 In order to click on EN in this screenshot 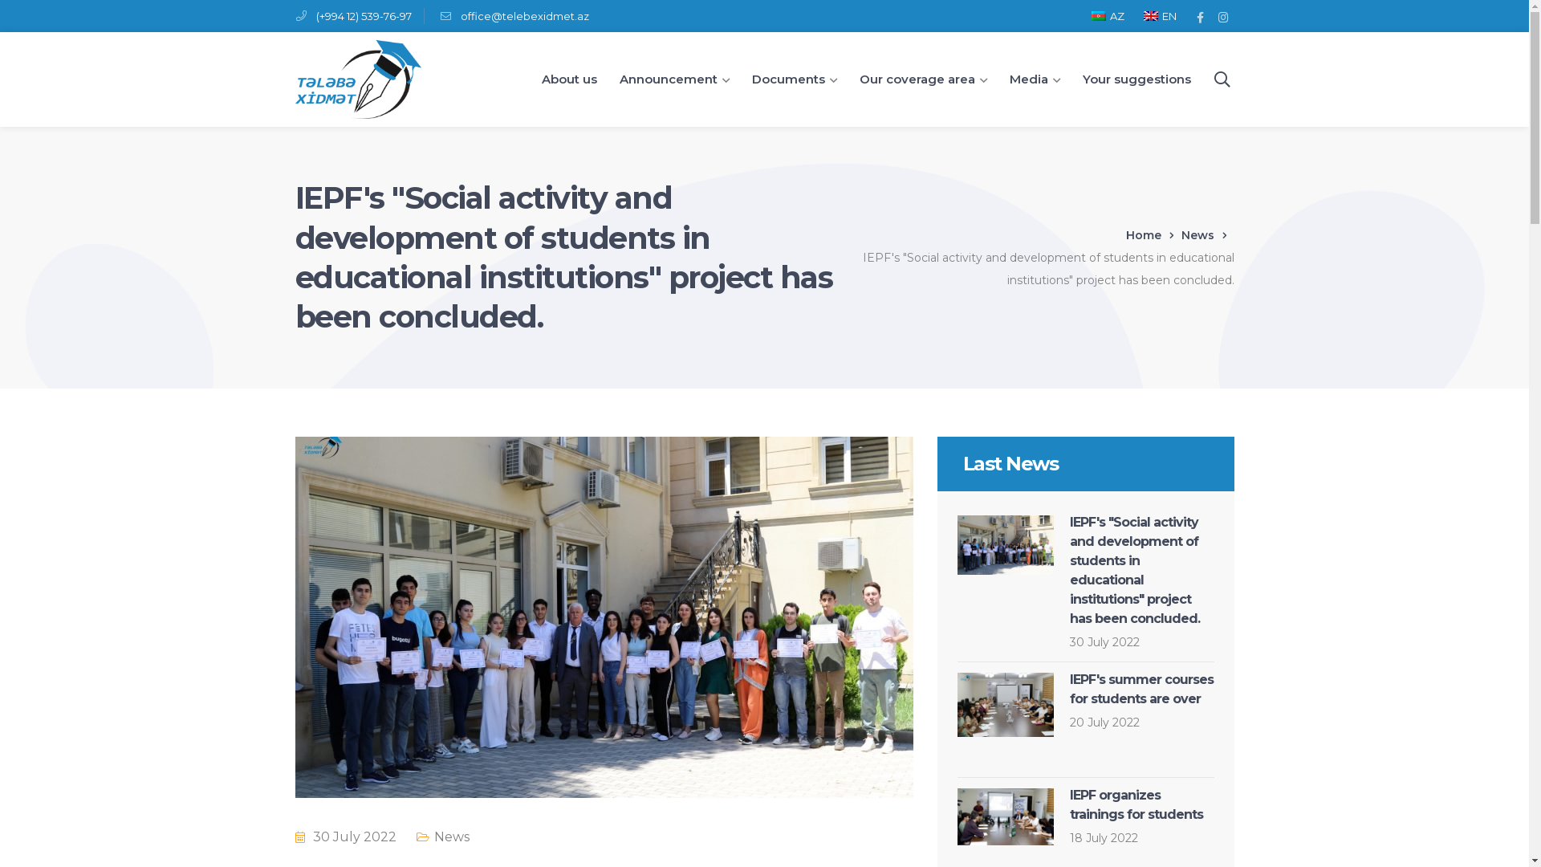, I will do `click(1158, 16)`.